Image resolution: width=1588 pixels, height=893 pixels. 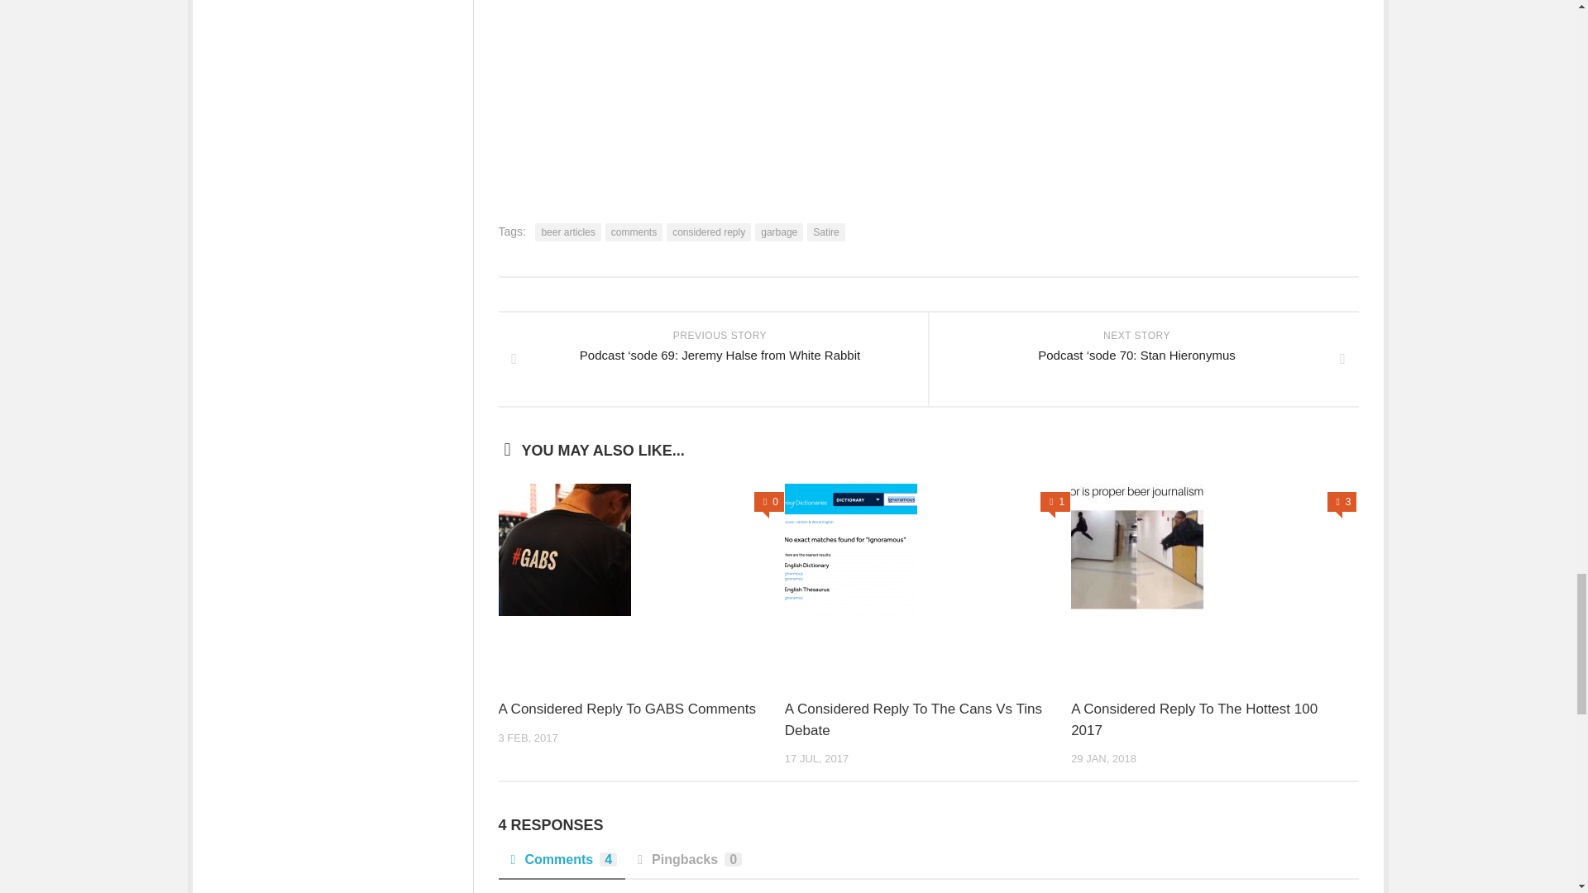 What do you see at coordinates (779, 232) in the screenshot?
I see `garbage` at bounding box center [779, 232].